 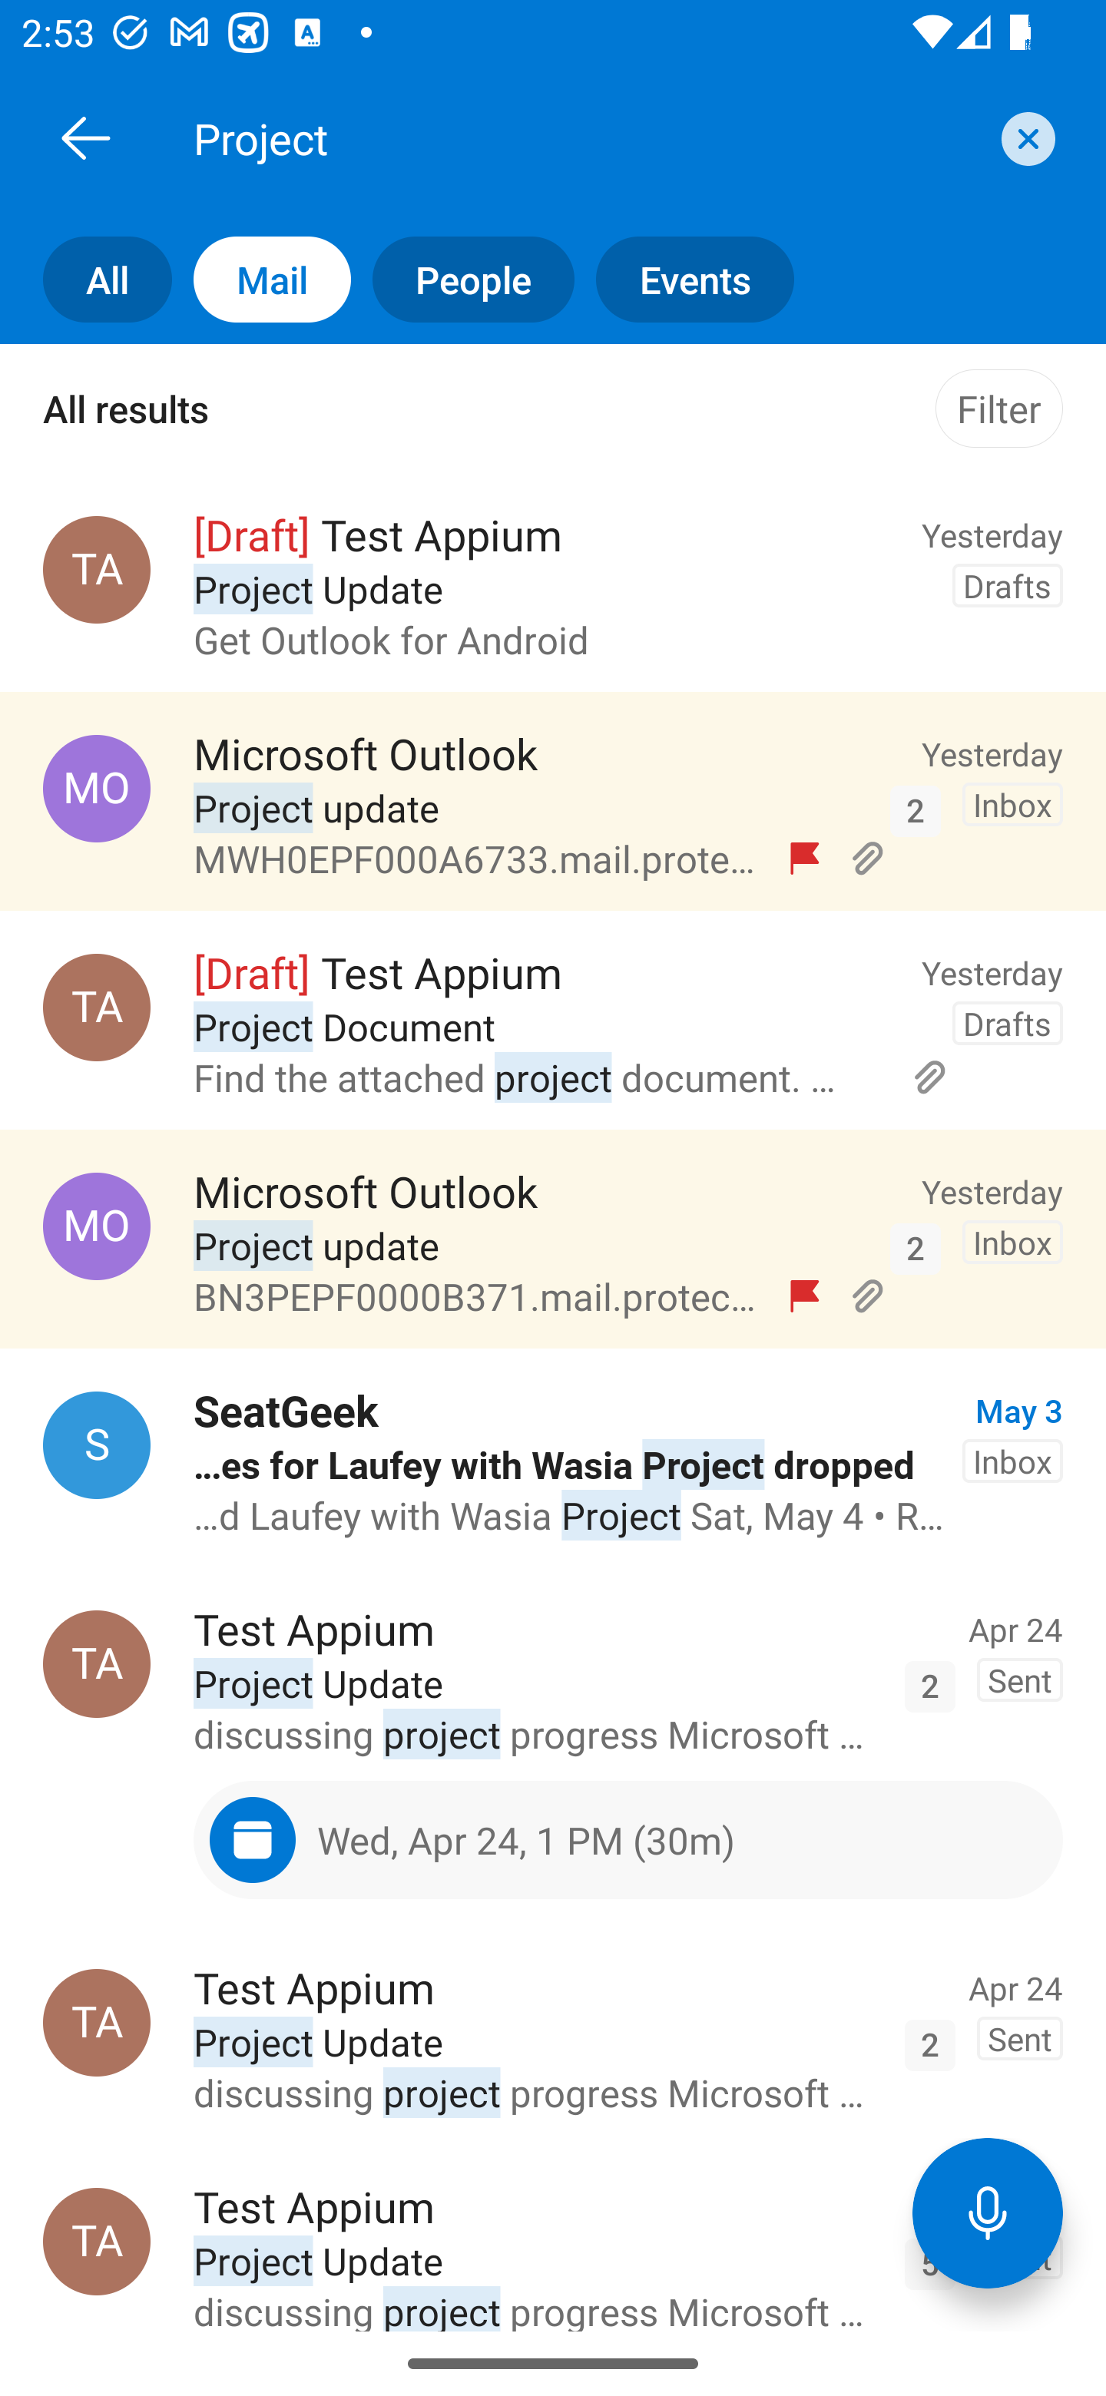 I want to click on Events, so click(x=684, y=280).